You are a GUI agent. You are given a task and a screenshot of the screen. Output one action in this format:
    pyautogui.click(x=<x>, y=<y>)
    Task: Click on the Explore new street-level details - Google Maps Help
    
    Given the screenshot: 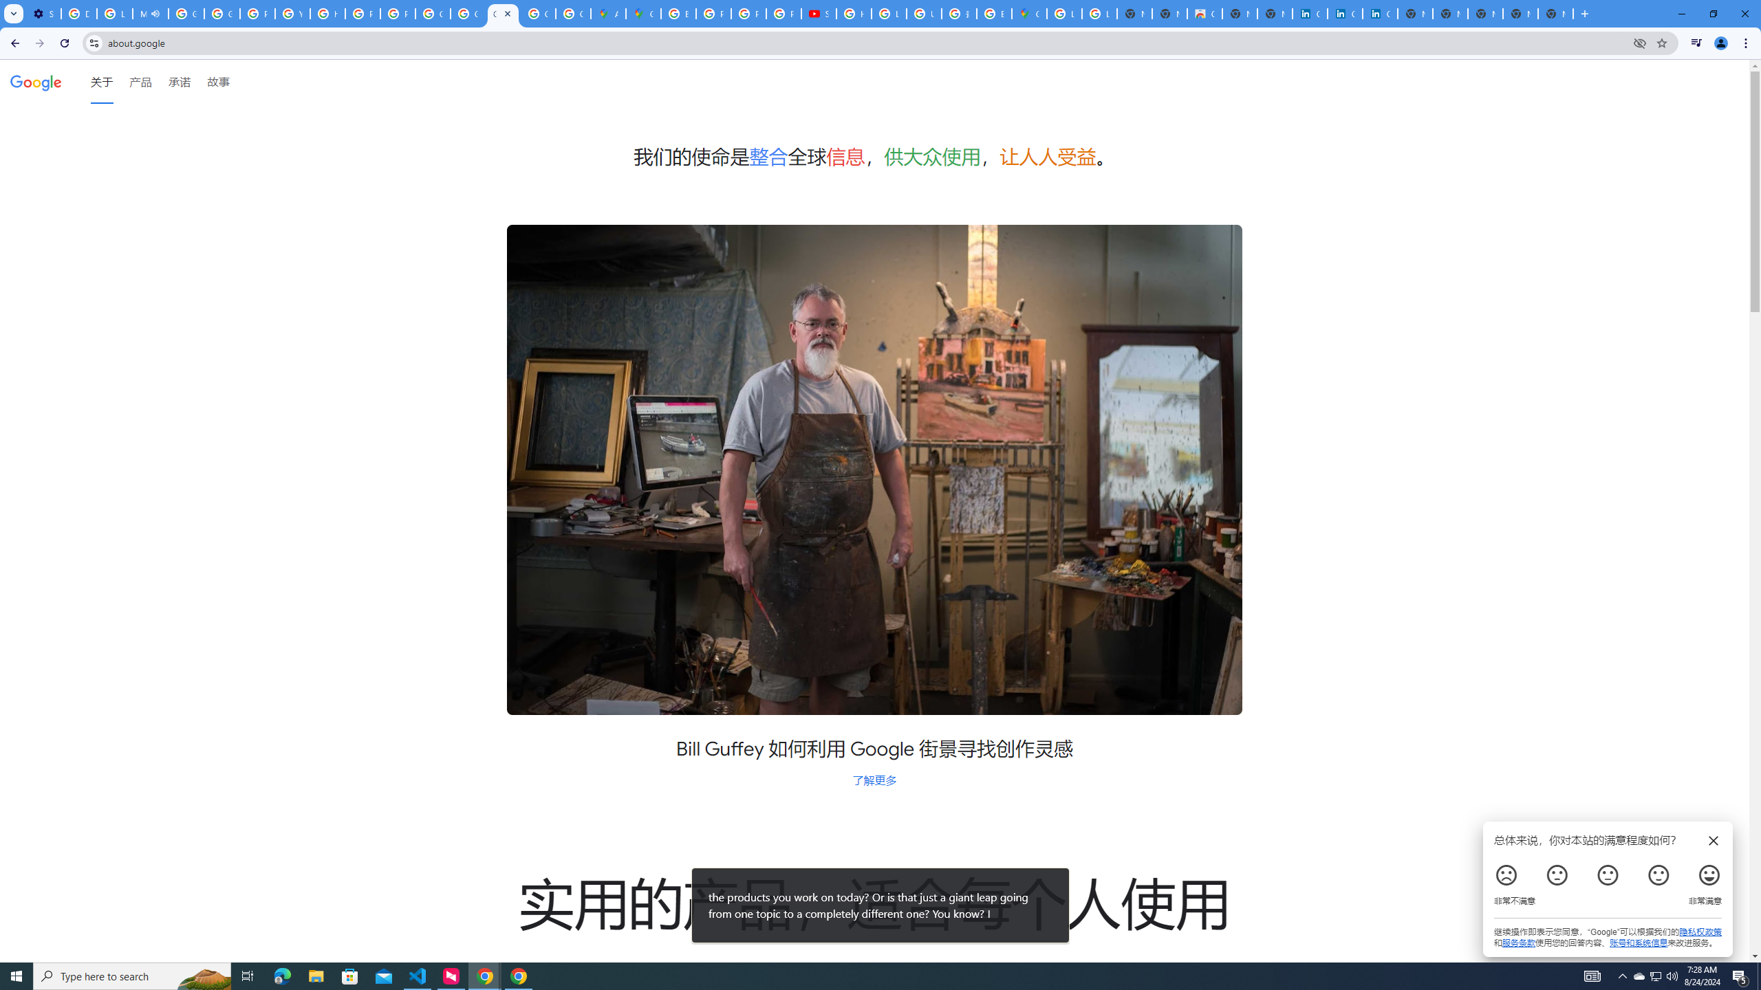 What is the action you would take?
    pyautogui.click(x=993, y=14)
    